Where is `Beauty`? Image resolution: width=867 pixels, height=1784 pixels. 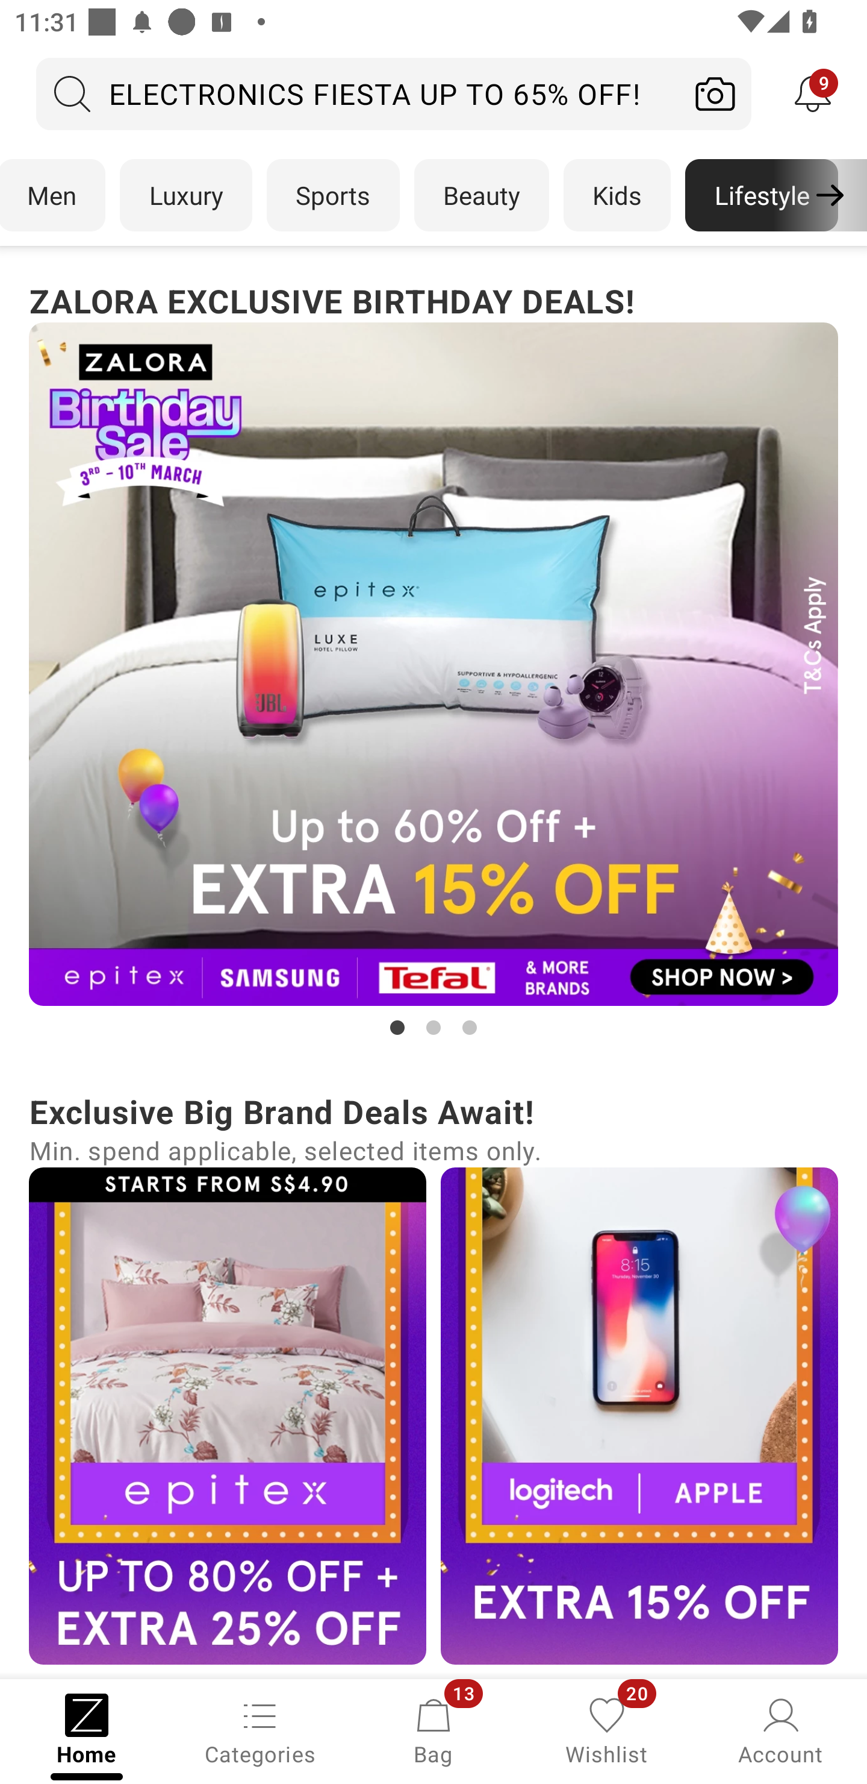
Beauty is located at coordinates (482, 195).